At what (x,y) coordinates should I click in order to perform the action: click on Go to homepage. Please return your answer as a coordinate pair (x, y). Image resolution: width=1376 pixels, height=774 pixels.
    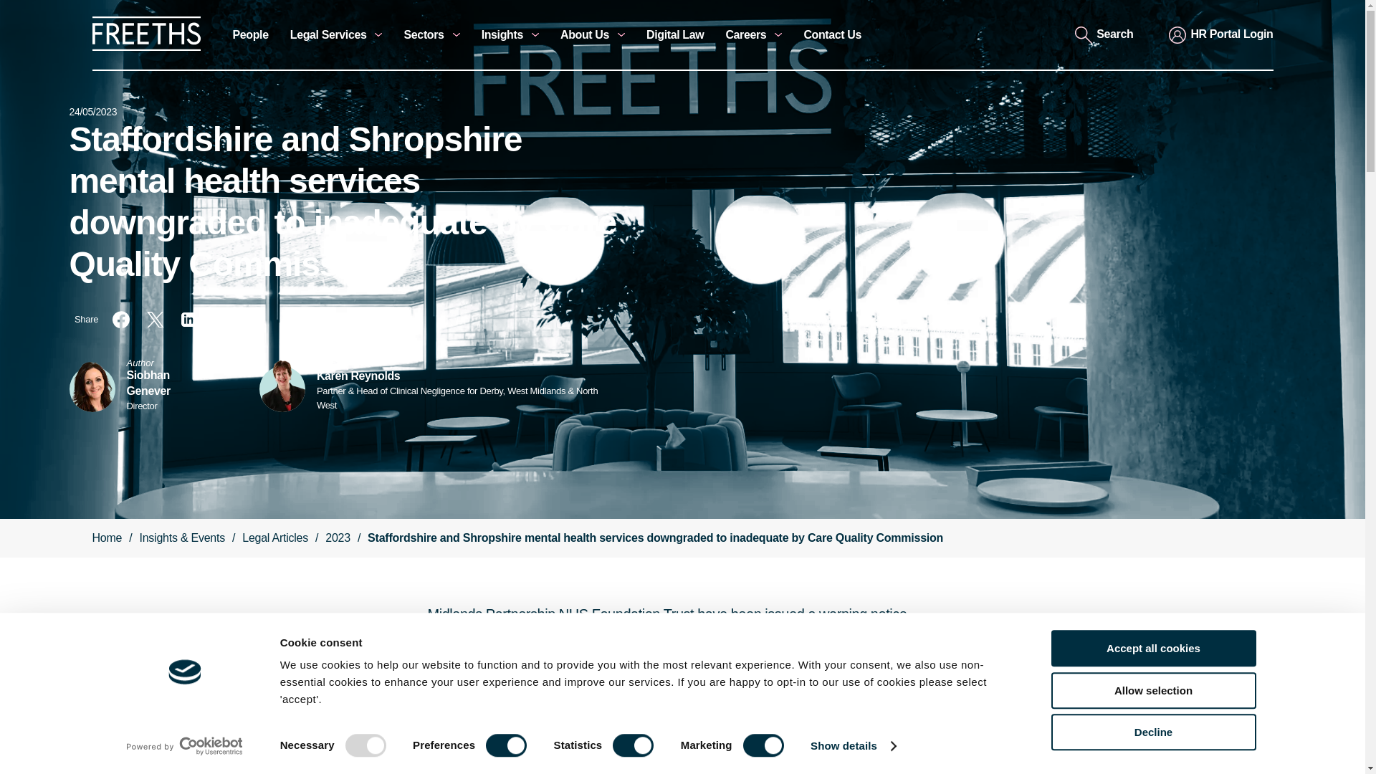
    Looking at the image, I should click on (145, 47).